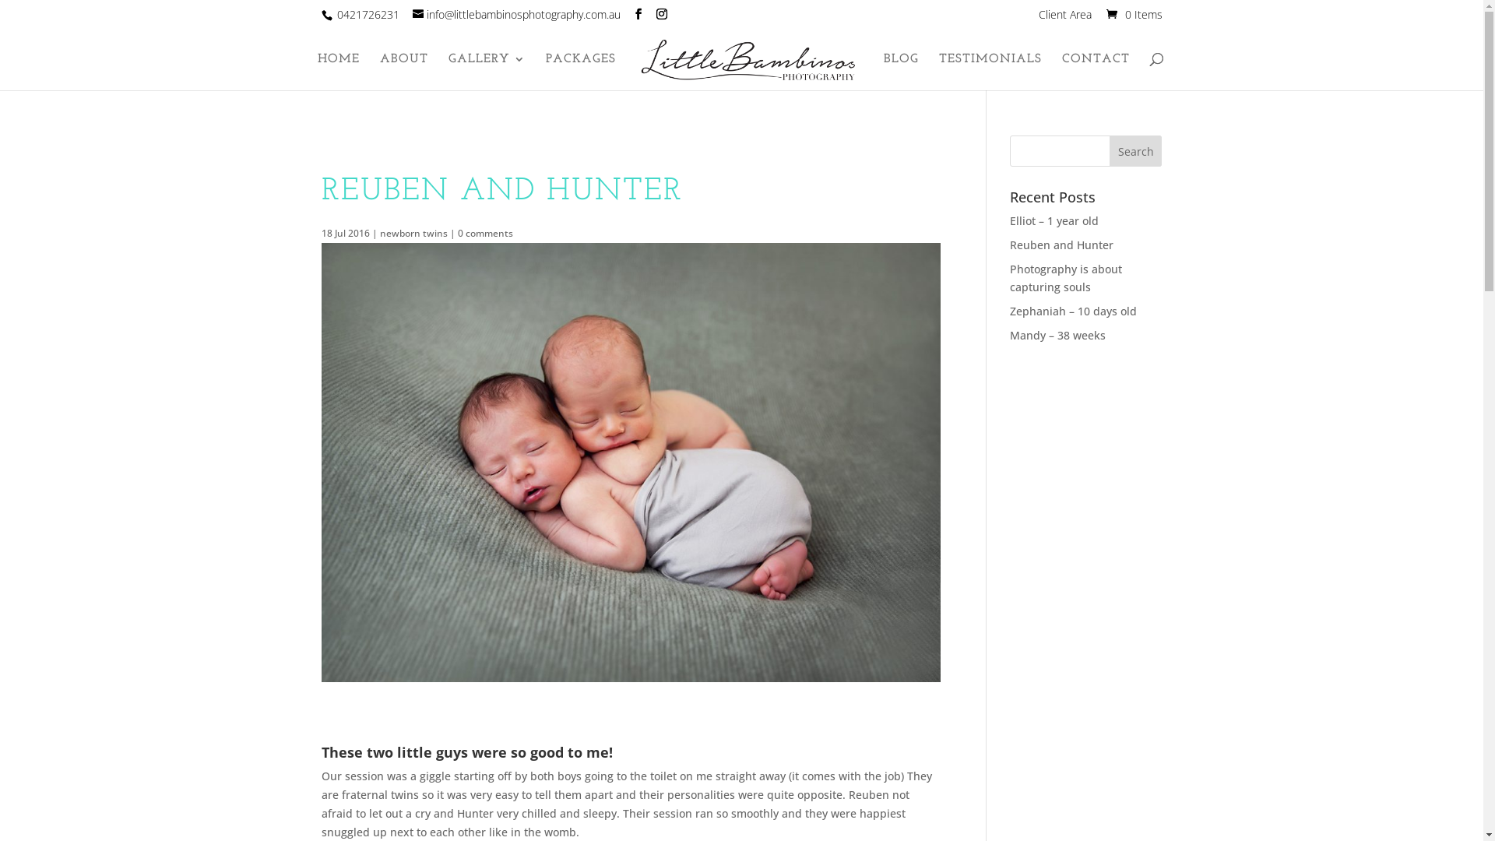  Describe the element at coordinates (486, 234) in the screenshot. I see `0 comments` at that location.